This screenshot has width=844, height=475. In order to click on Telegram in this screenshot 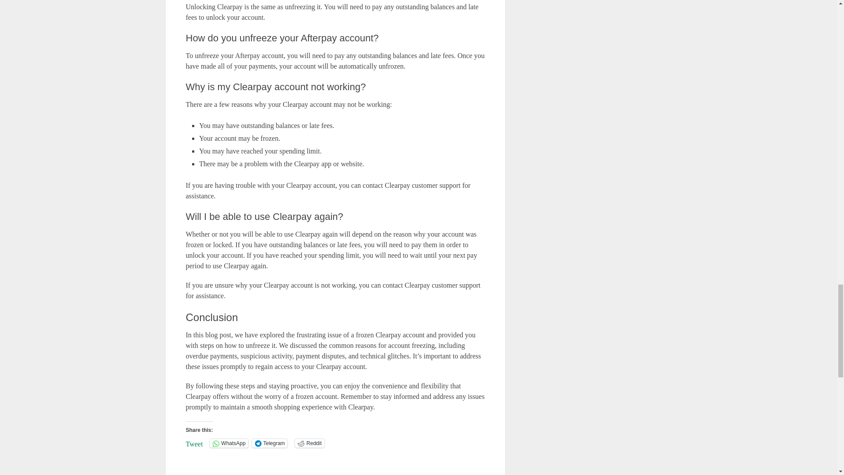, I will do `click(269, 443)`.